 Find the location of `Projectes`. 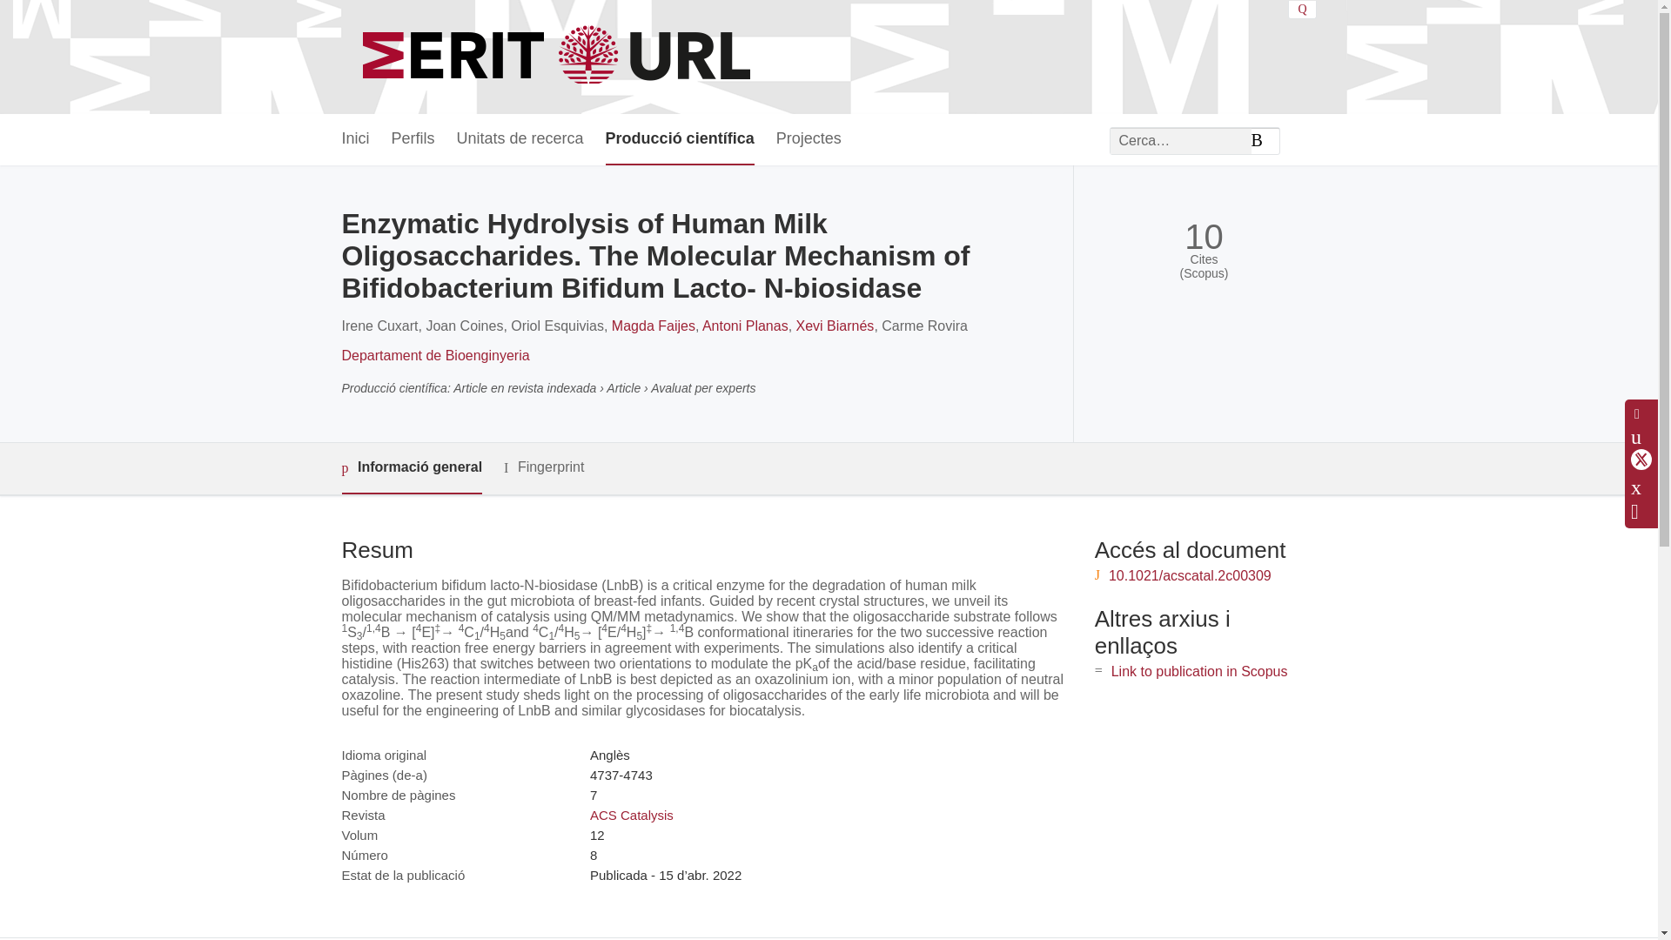

Projectes is located at coordinates (809, 139).